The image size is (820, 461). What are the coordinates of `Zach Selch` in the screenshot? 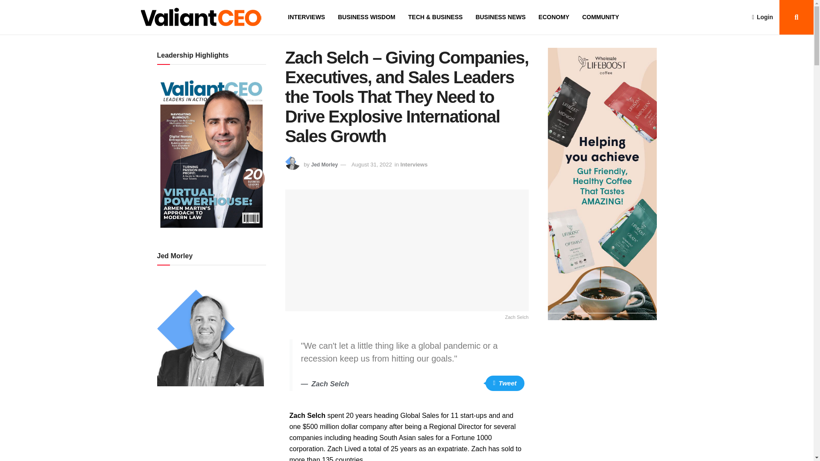 It's located at (407, 255).